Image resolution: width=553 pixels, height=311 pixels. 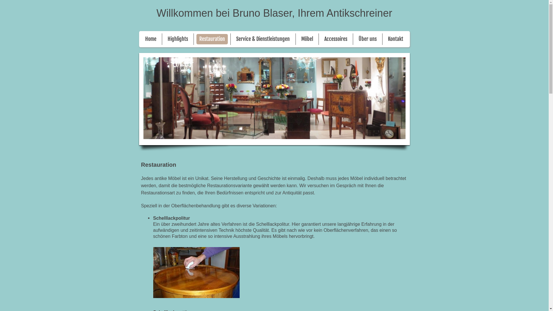 I want to click on Highlights, so click(x=178, y=39).